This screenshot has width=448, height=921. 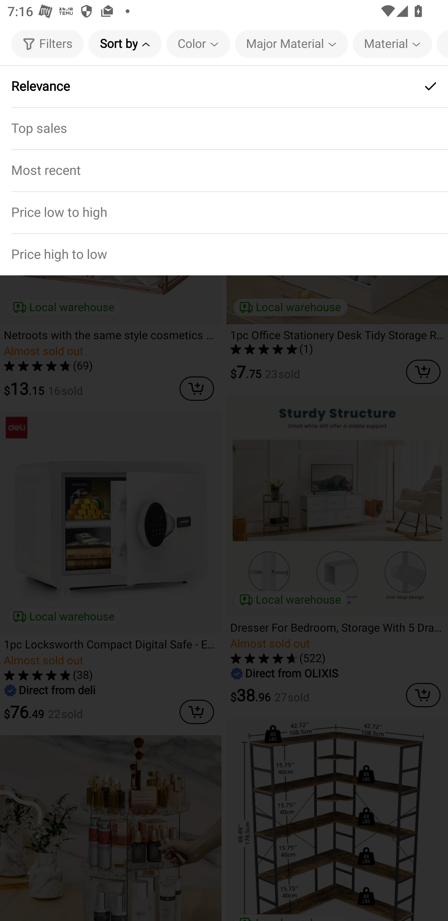 I want to click on Relevance, so click(x=224, y=86).